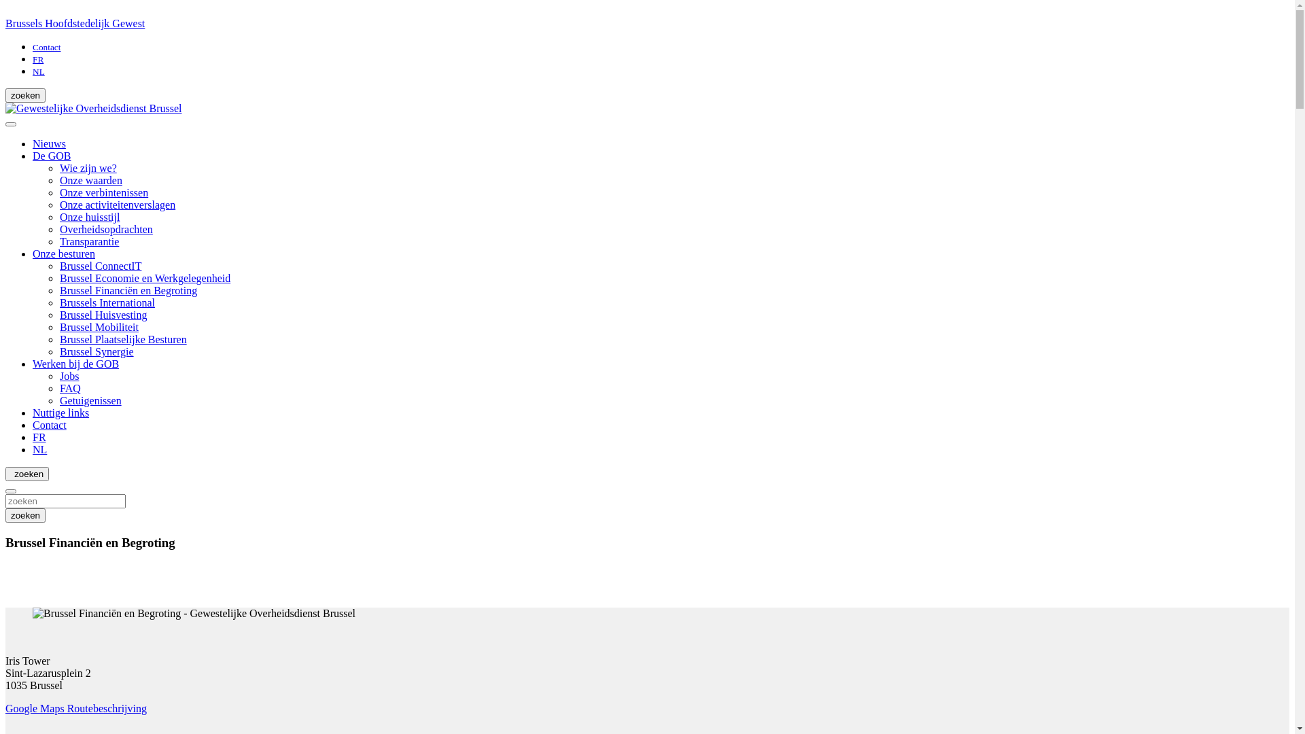 The width and height of the screenshot is (1305, 734). Describe the element at coordinates (71, 389) in the screenshot. I see `FAQ` at that location.